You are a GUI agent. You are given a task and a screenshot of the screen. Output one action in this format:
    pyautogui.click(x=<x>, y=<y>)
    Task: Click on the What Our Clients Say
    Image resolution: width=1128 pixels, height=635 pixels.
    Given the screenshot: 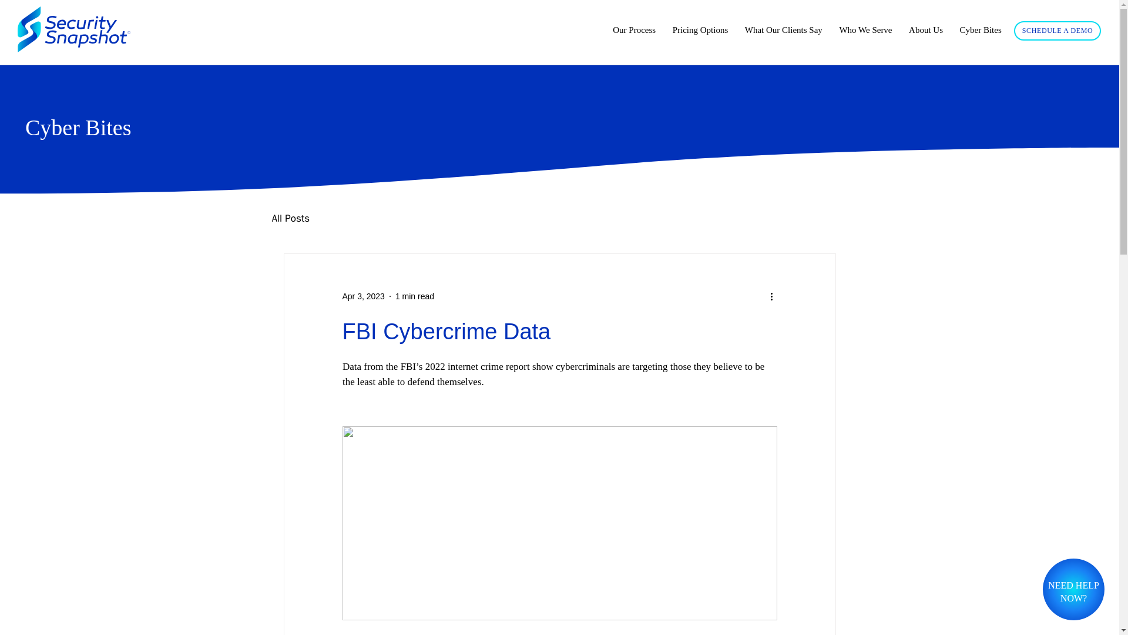 What is the action you would take?
    pyautogui.click(x=784, y=31)
    